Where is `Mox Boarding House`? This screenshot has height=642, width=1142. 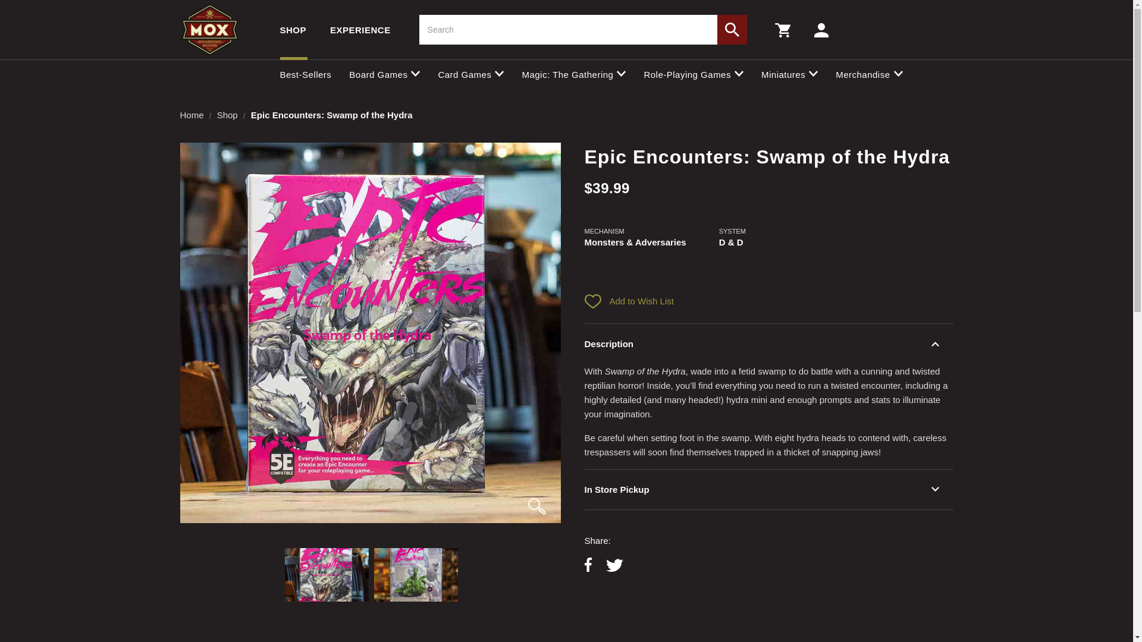
Mox Boarding House is located at coordinates (209, 30).